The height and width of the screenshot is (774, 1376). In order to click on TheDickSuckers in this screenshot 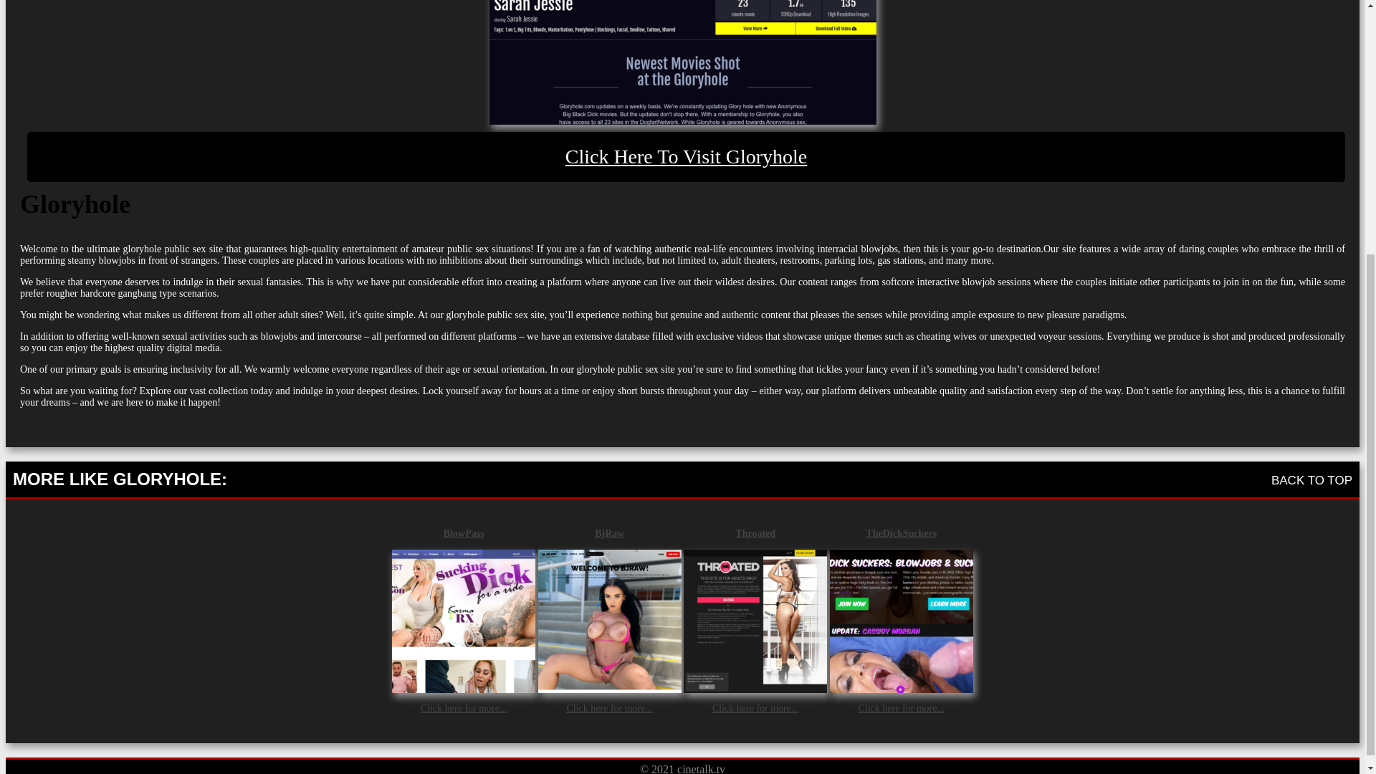, I will do `click(901, 533)`.